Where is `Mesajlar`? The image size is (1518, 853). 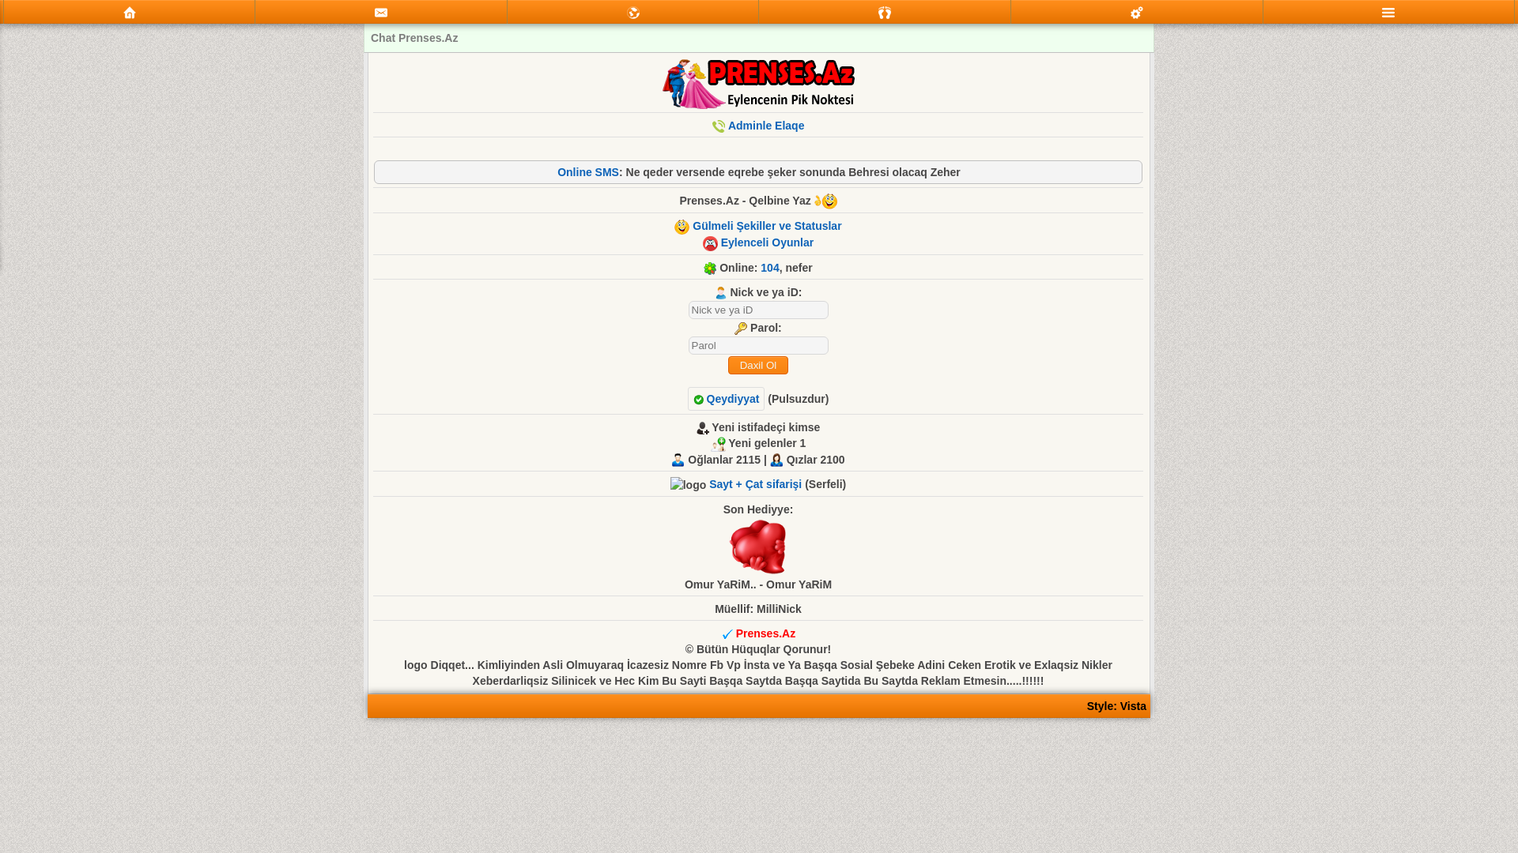 Mesajlar is located at coordinates (381, 13).